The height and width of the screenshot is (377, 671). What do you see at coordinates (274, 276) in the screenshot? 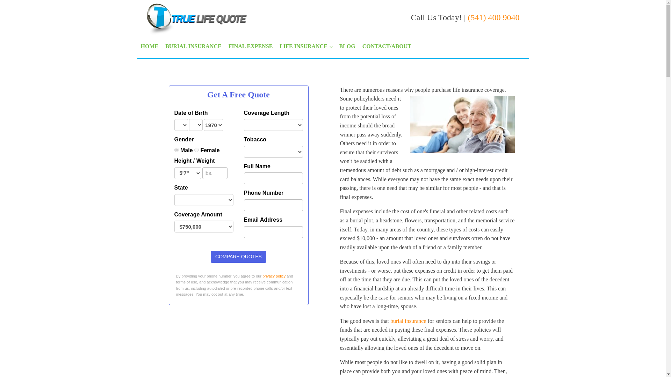
I see `privacy policy` at bounding box center [274, 276].